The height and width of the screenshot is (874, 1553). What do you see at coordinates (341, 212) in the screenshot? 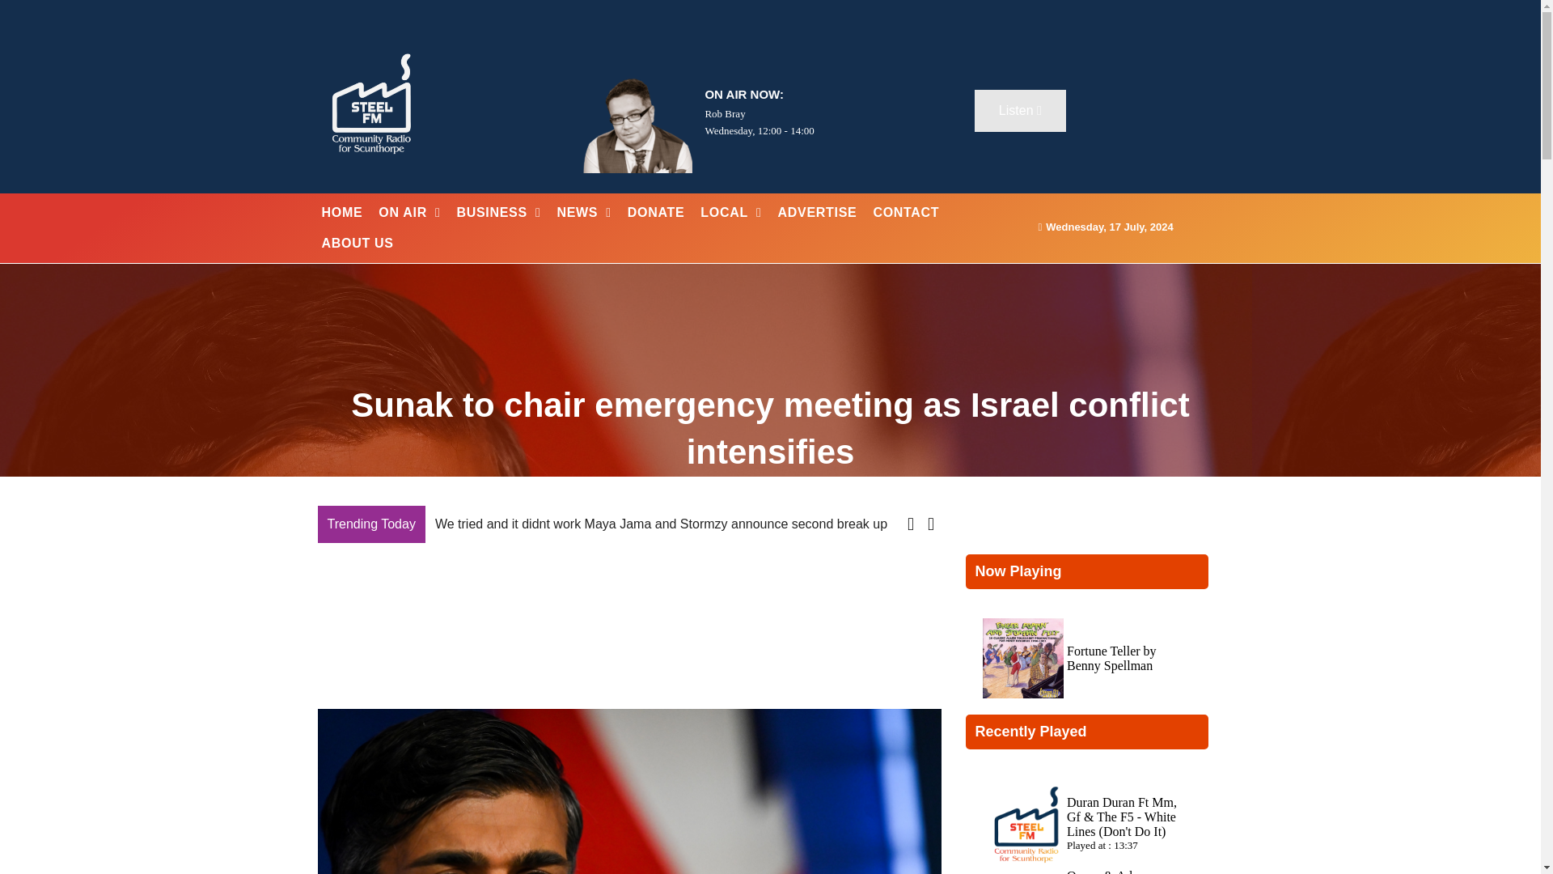
I see `HOME` at bounding box center [341, 212].